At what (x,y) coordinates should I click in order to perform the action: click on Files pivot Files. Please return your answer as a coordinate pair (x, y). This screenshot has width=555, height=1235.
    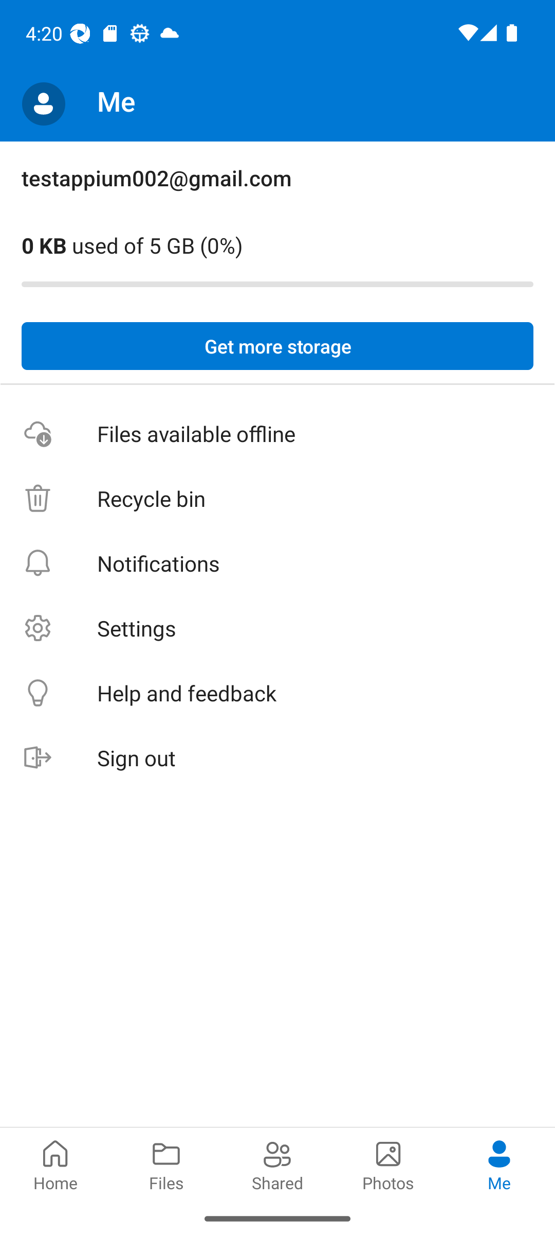
    Looking at the image, I should click on (166, 1164).